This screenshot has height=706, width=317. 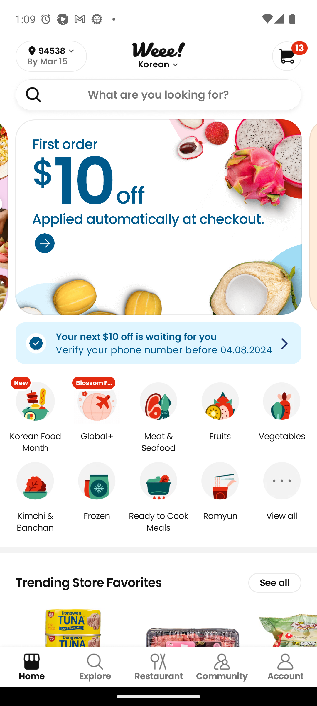 What do you see at coordinates (32, 667) in the screenshot?
I see `Home` at bounding box center [32, 667].